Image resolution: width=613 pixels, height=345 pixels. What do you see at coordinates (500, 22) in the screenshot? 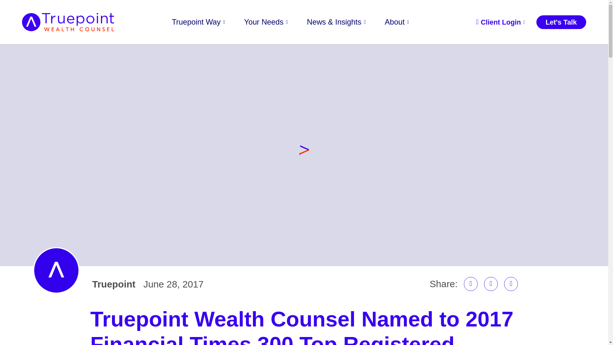
I see `Client Login` at bounding box center [500, 22].